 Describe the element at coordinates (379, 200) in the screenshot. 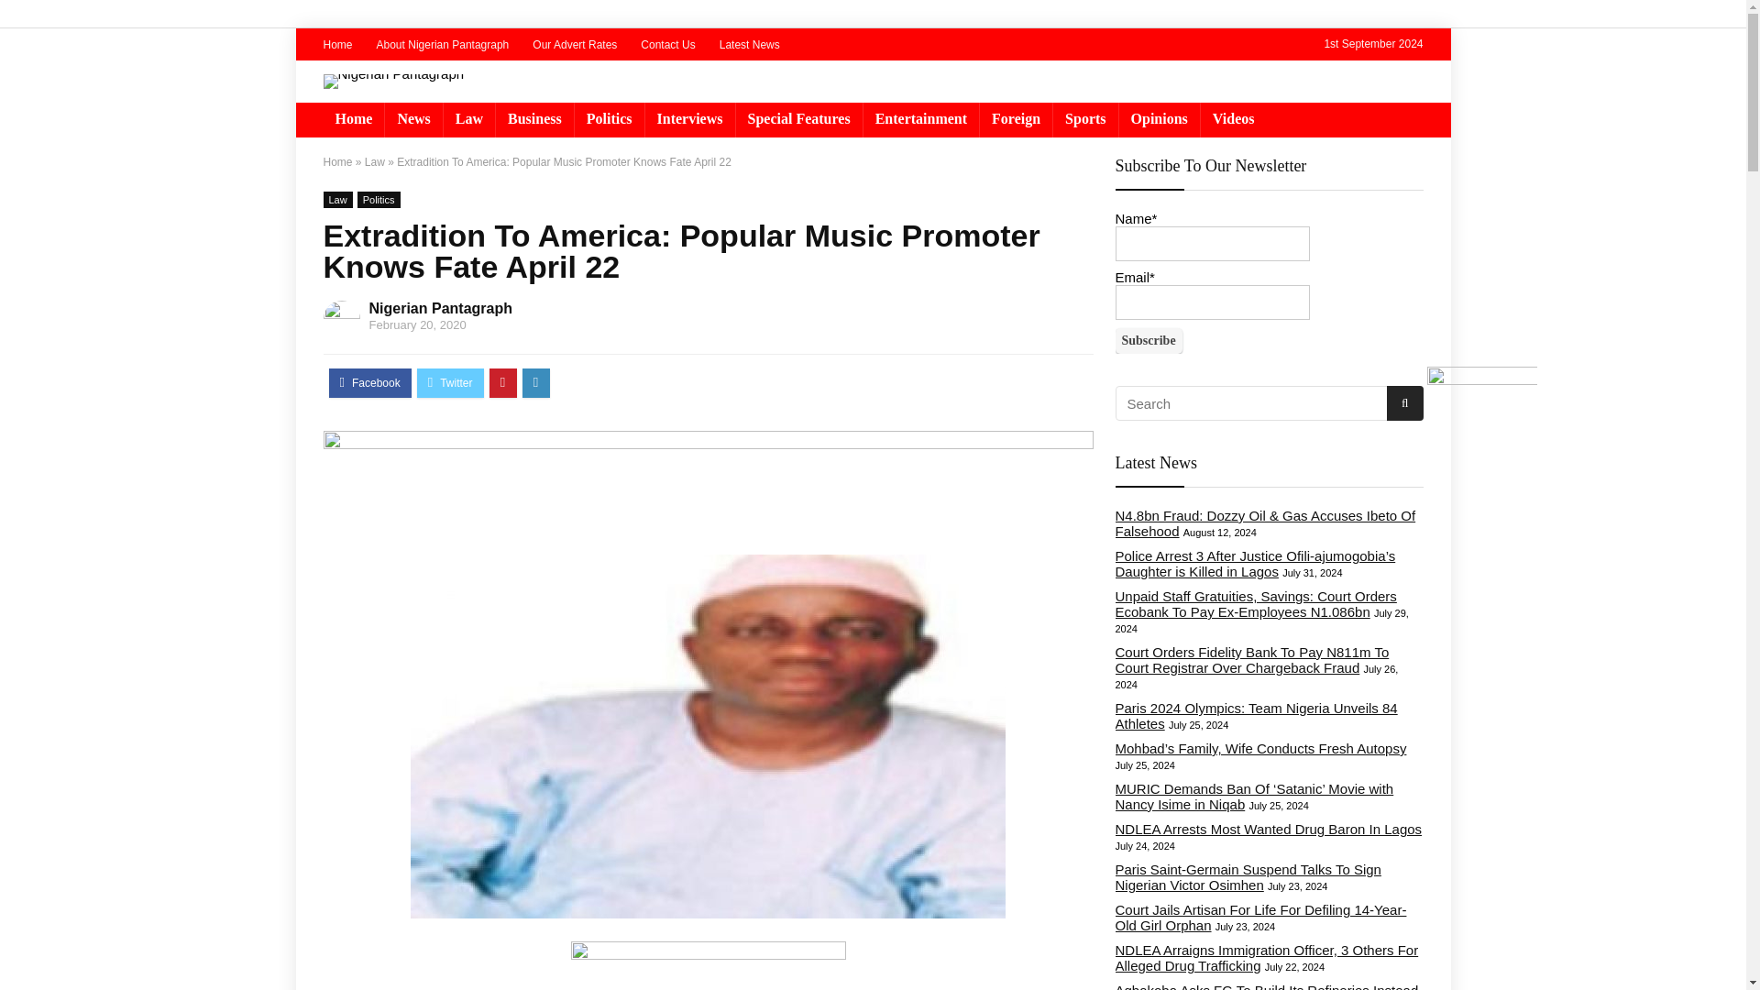

I see `Politics` at that location.